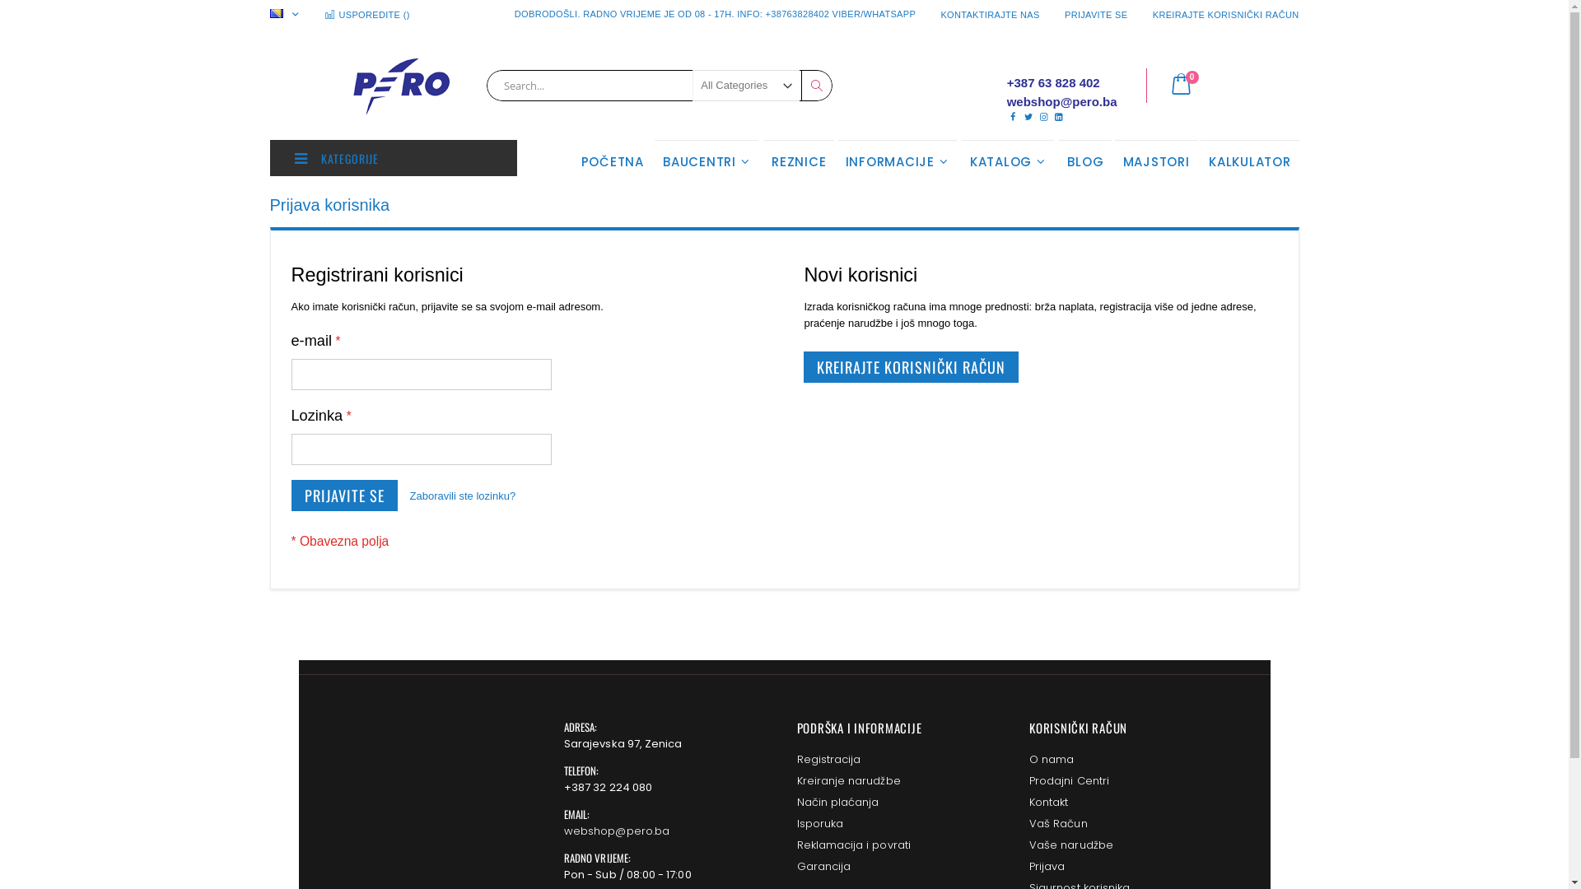 The width and height of the screenshot is (1581, 889). Describe the element at coordinates (394, 158) in the screenshot. I see `KATEGORIJE` at that location.